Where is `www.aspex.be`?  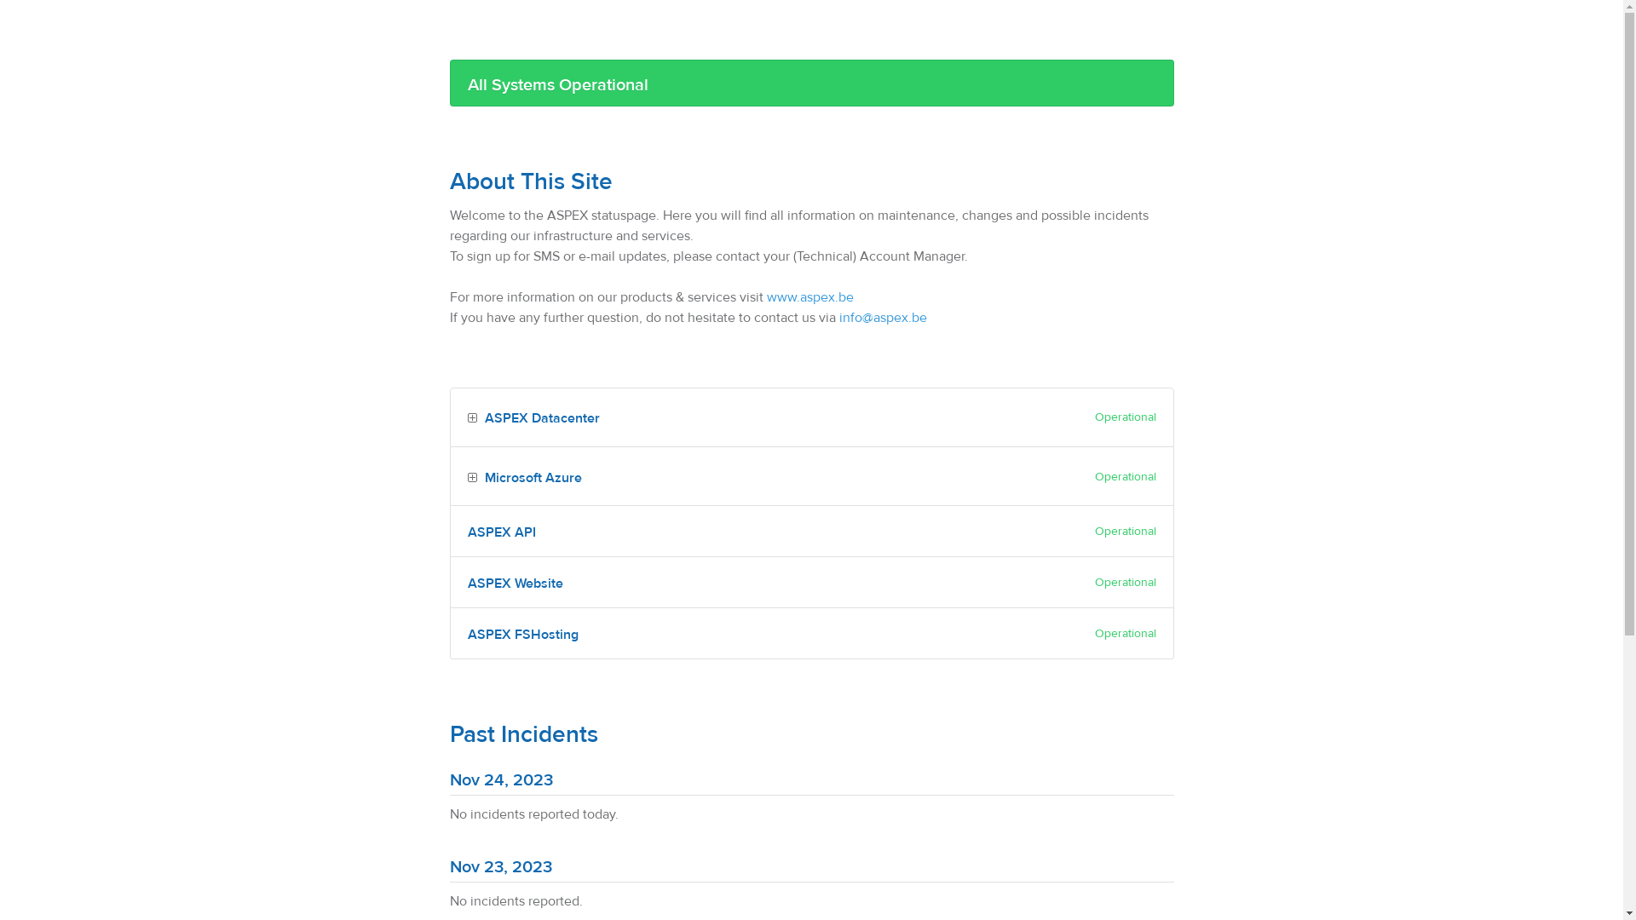
www.aspex.be is located at coordinates (810, 297).